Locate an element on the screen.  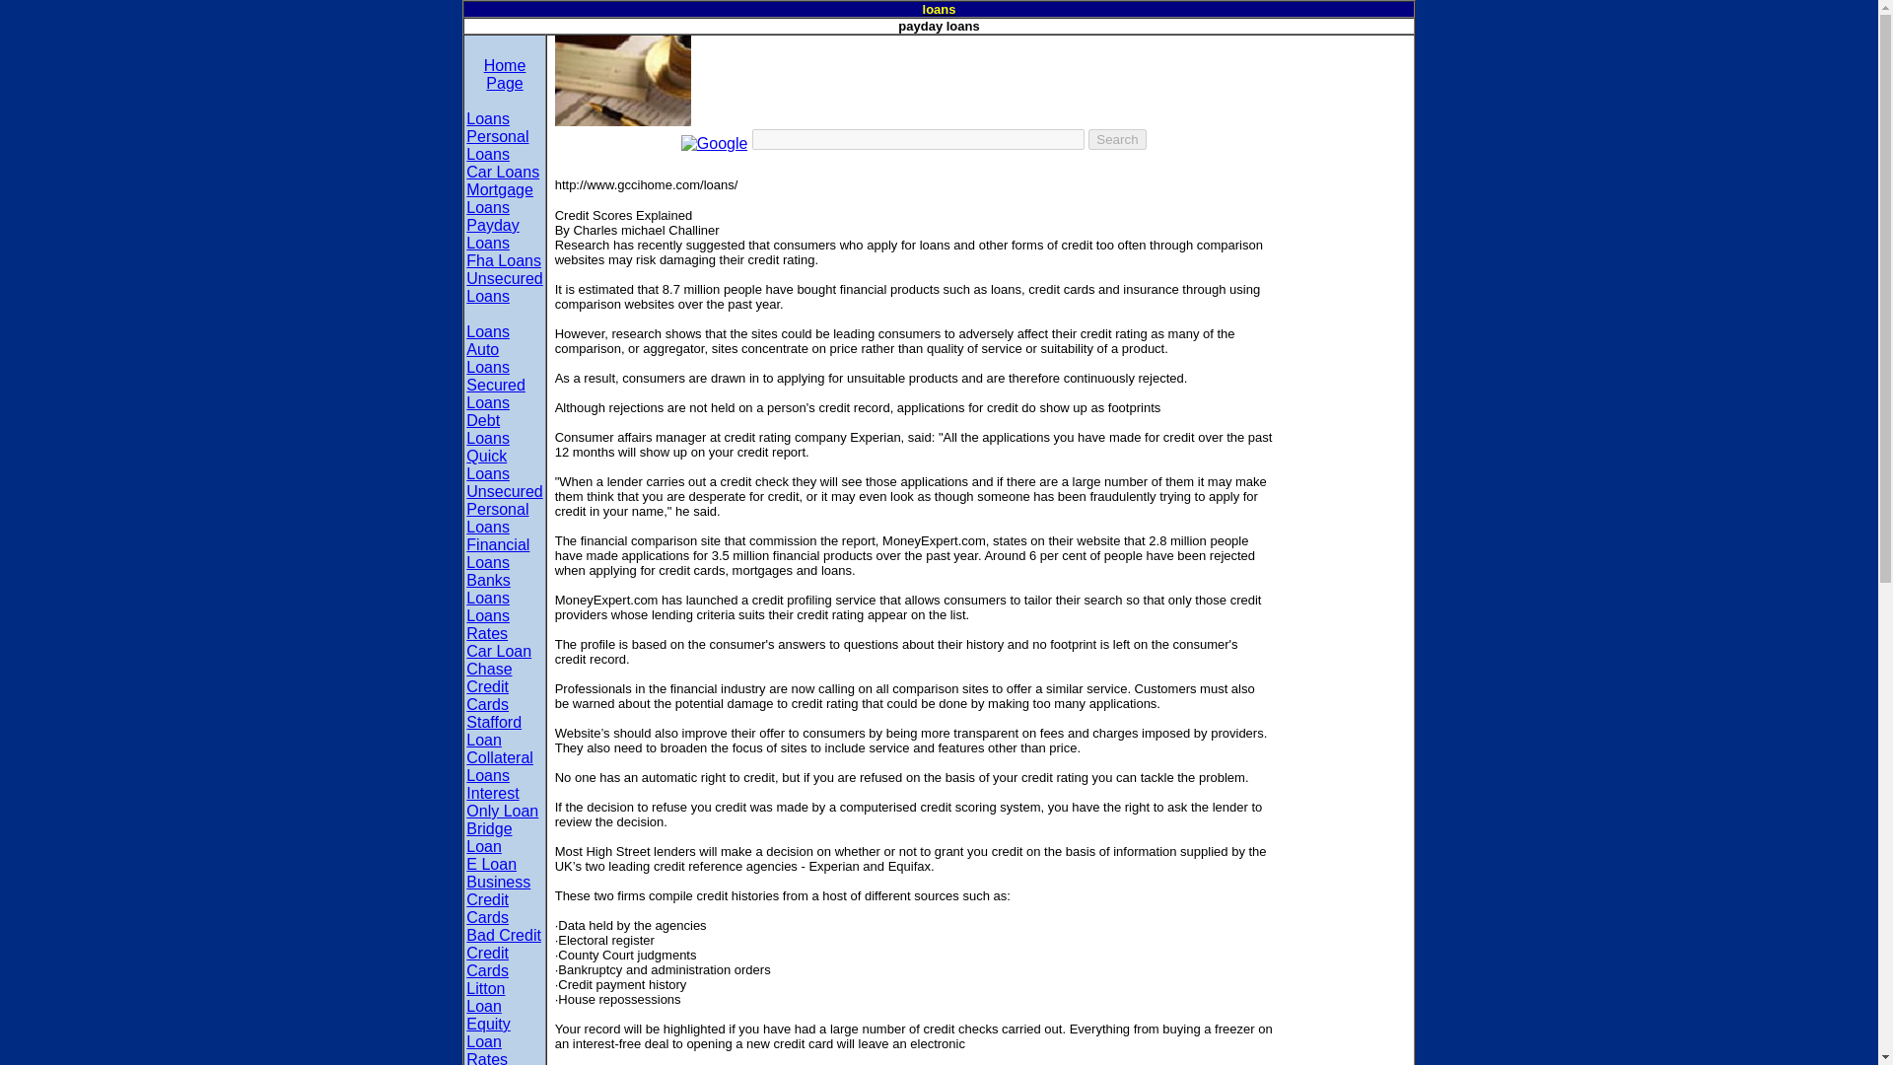
Home Page is located at coordinates (505, 74).